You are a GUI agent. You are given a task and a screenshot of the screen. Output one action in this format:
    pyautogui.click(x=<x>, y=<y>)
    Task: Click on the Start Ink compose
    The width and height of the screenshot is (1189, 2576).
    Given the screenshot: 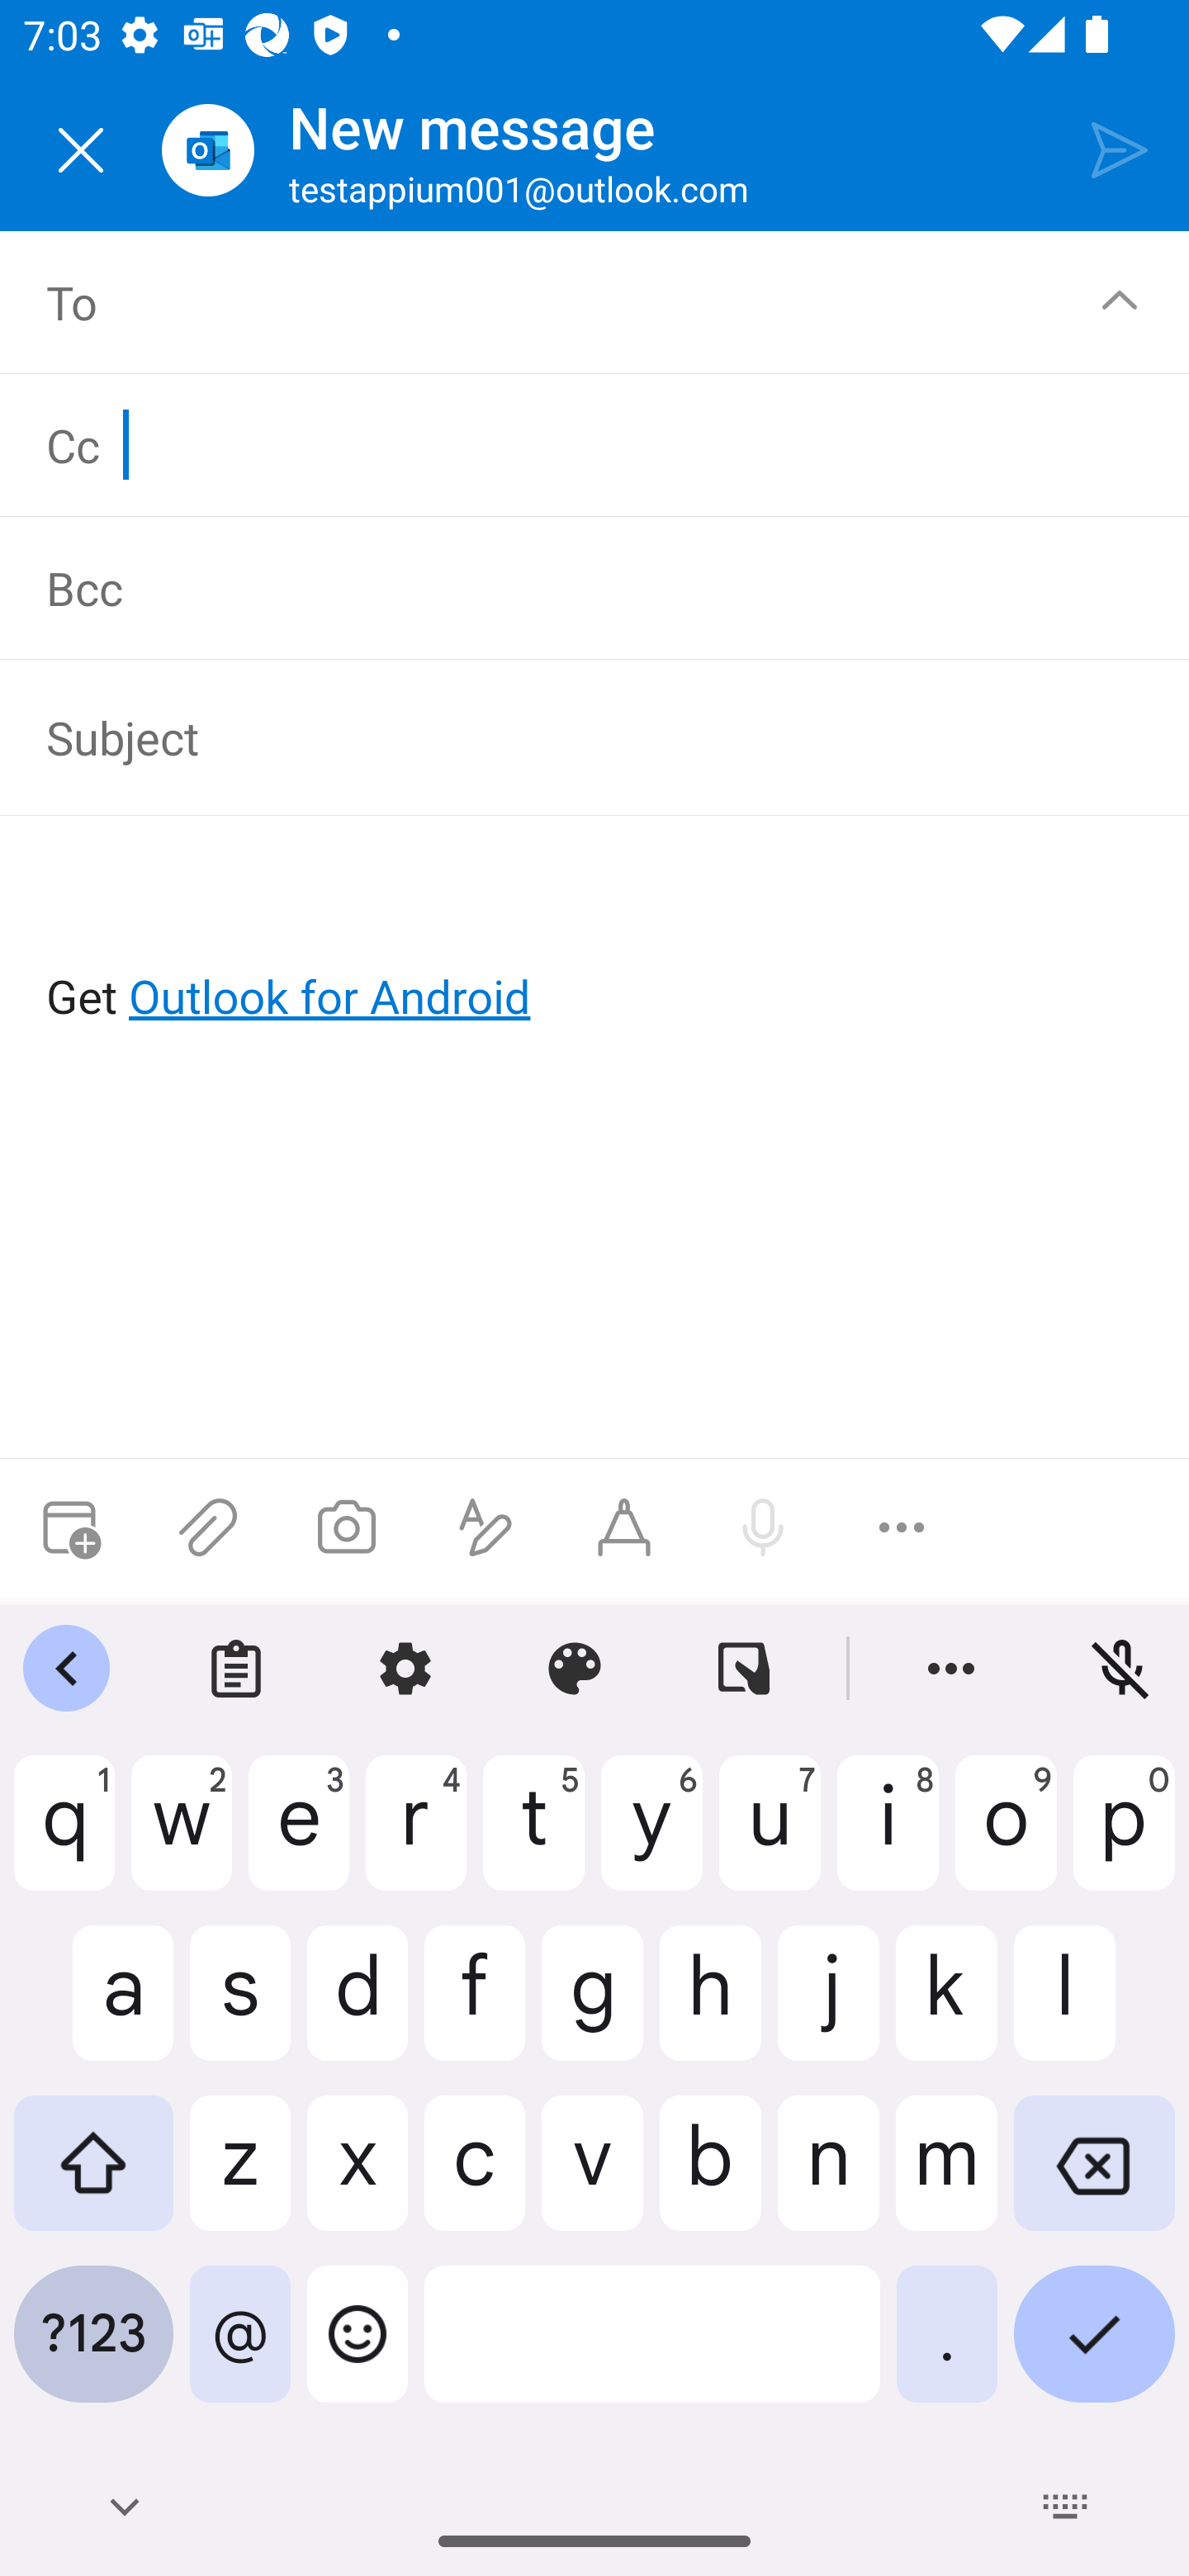 What is the action you would take?
    pyautogui.click(x=624, y=1527)
    